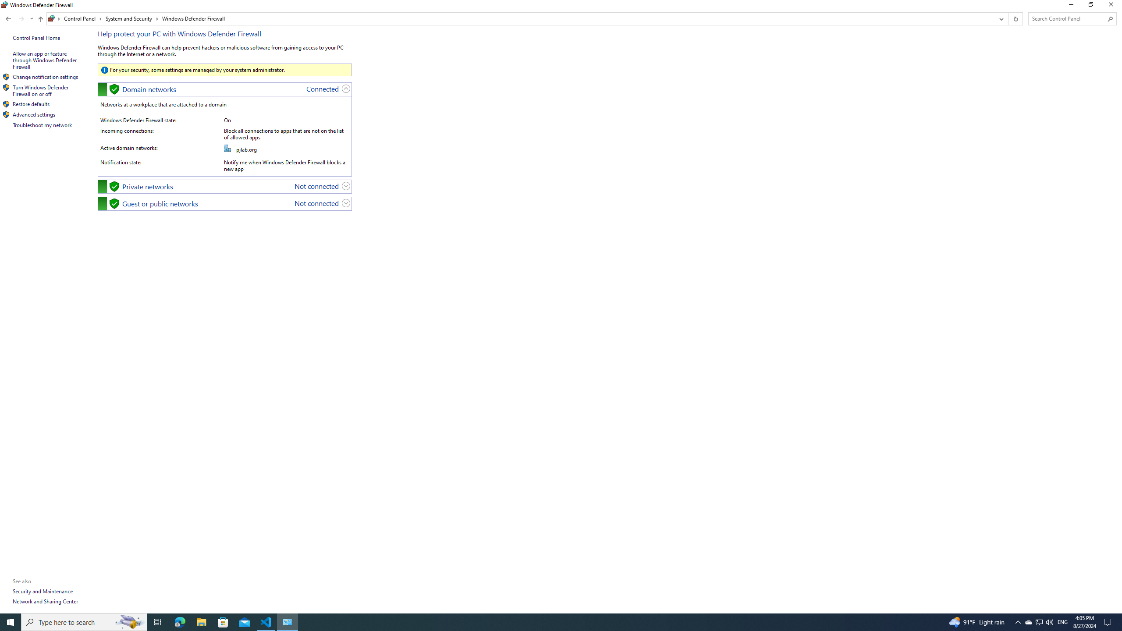 This screenshot has width=1122, height=631. What do you see at coordinates (54, 18) in the screenshot?
I see `All locations` at bounding box center [54, 18].